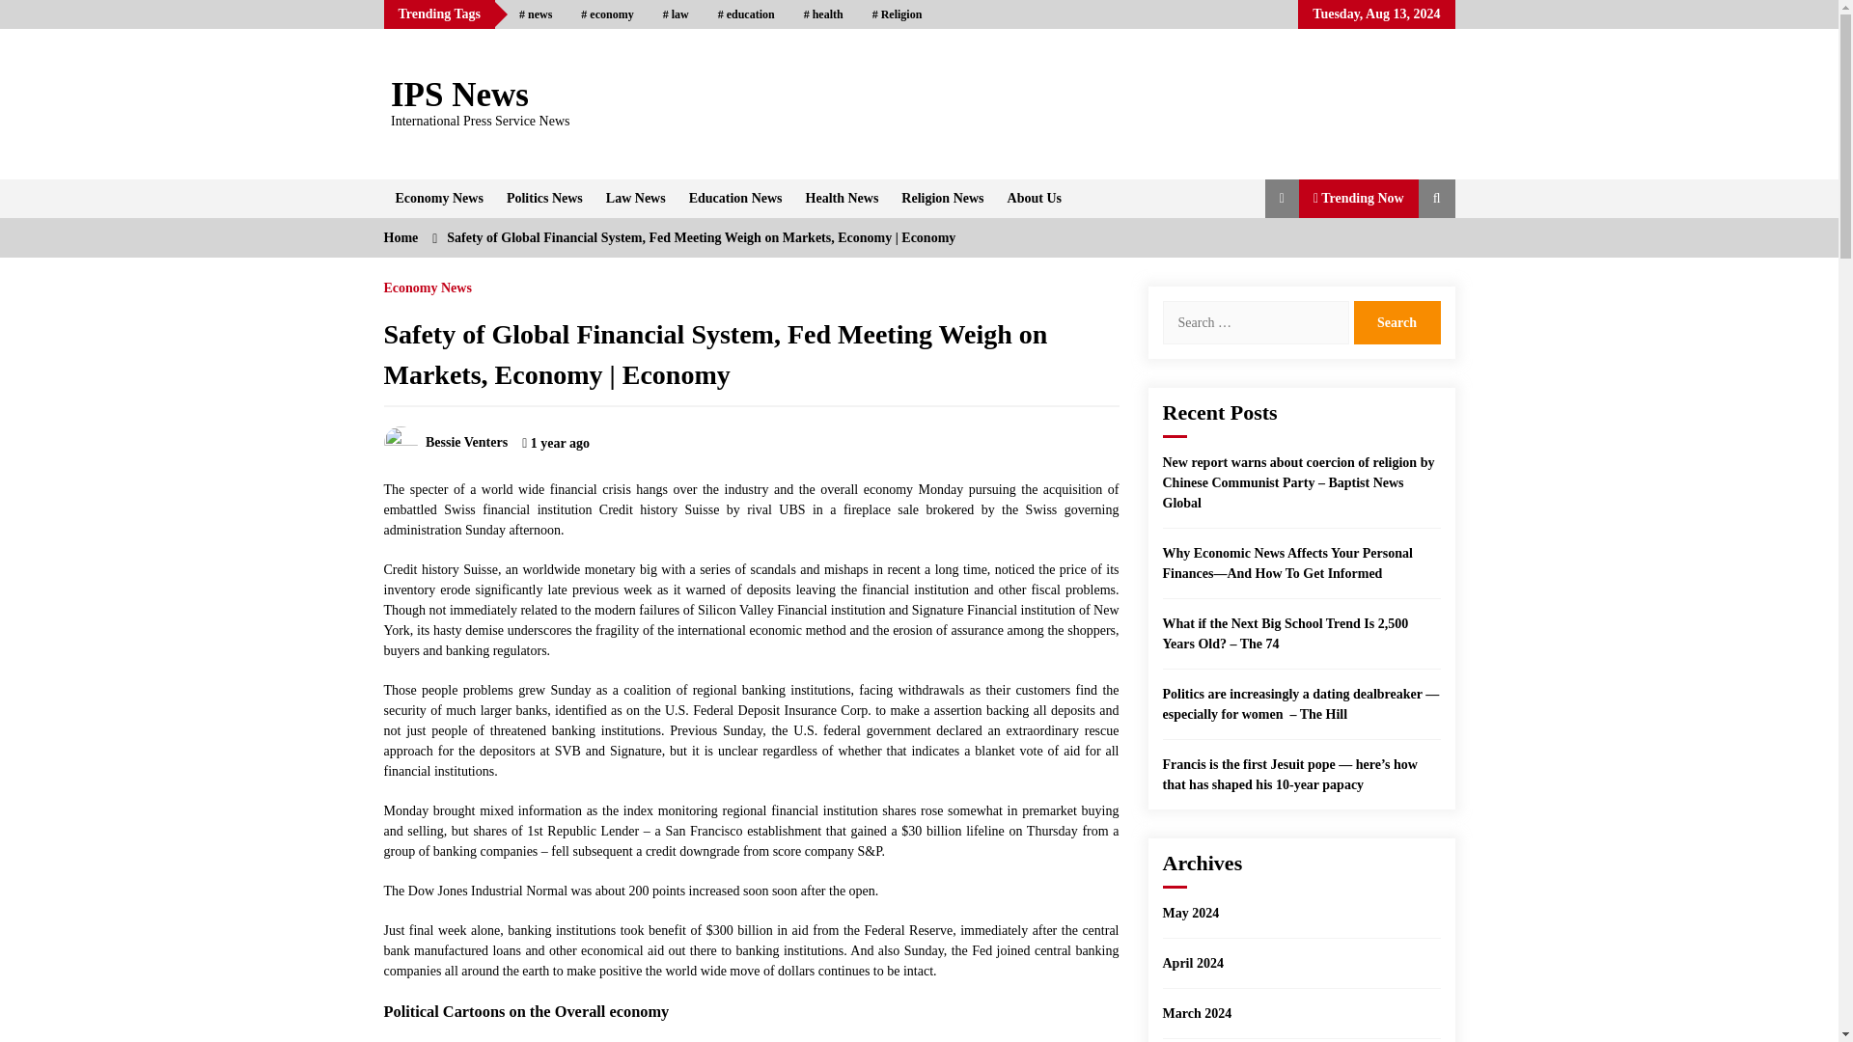 This screenshot has width=1853, height=1042. I want to click on About Us, so click(1035, 198).